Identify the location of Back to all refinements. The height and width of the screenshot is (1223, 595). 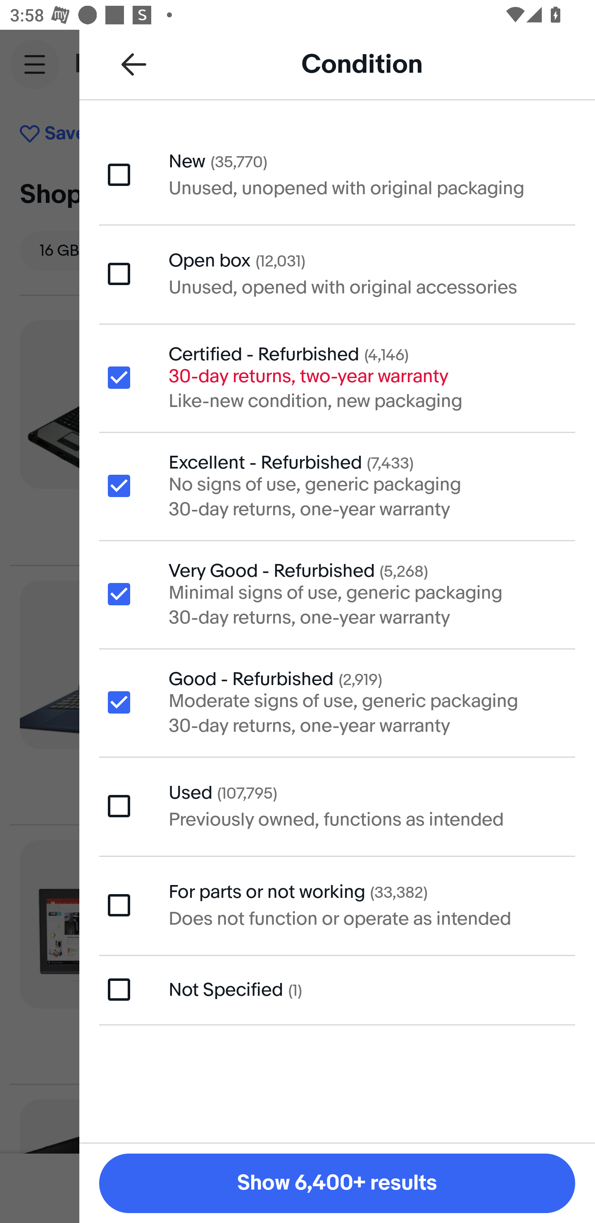
(134, 64).